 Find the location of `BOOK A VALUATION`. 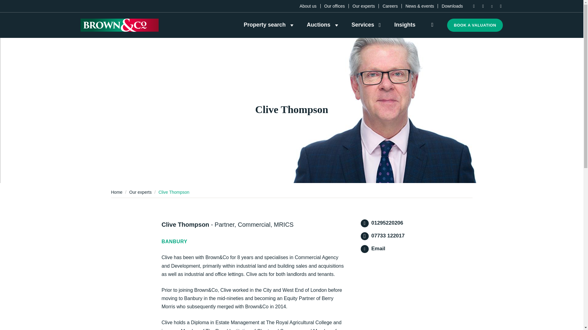

BOOK A VALUATION is located at coordinates (475, 25).